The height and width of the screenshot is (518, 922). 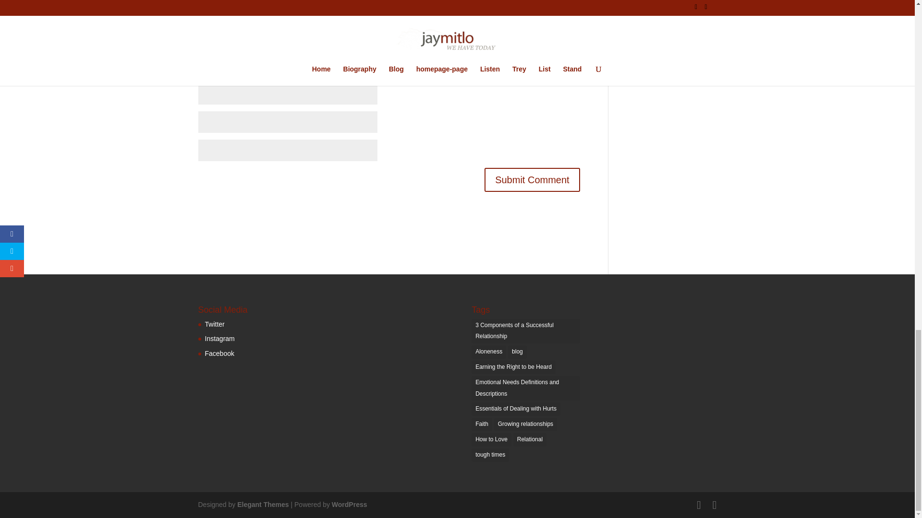 I want to click on Relational, so click(x=530, y=439).